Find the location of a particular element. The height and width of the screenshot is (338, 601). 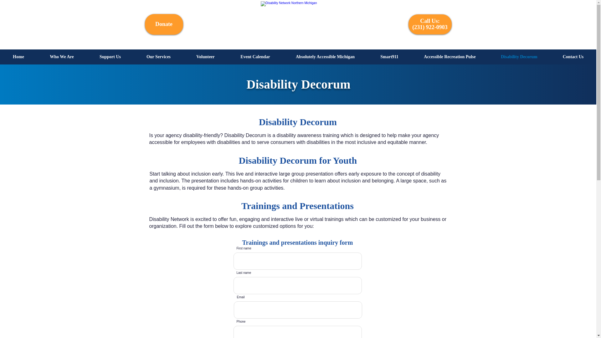

Volunteer is located at coordinates (205, 57).